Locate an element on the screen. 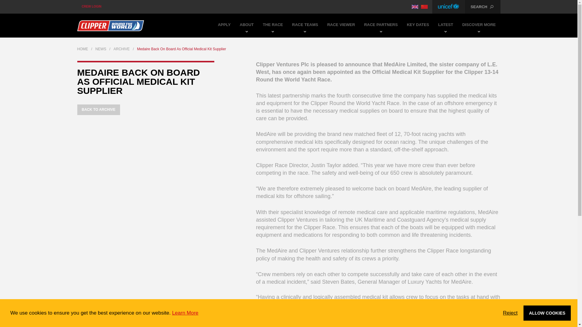 The height and width of the screenshot is (327, 582). RACE TEAMS is located at coordinates (305, 25).